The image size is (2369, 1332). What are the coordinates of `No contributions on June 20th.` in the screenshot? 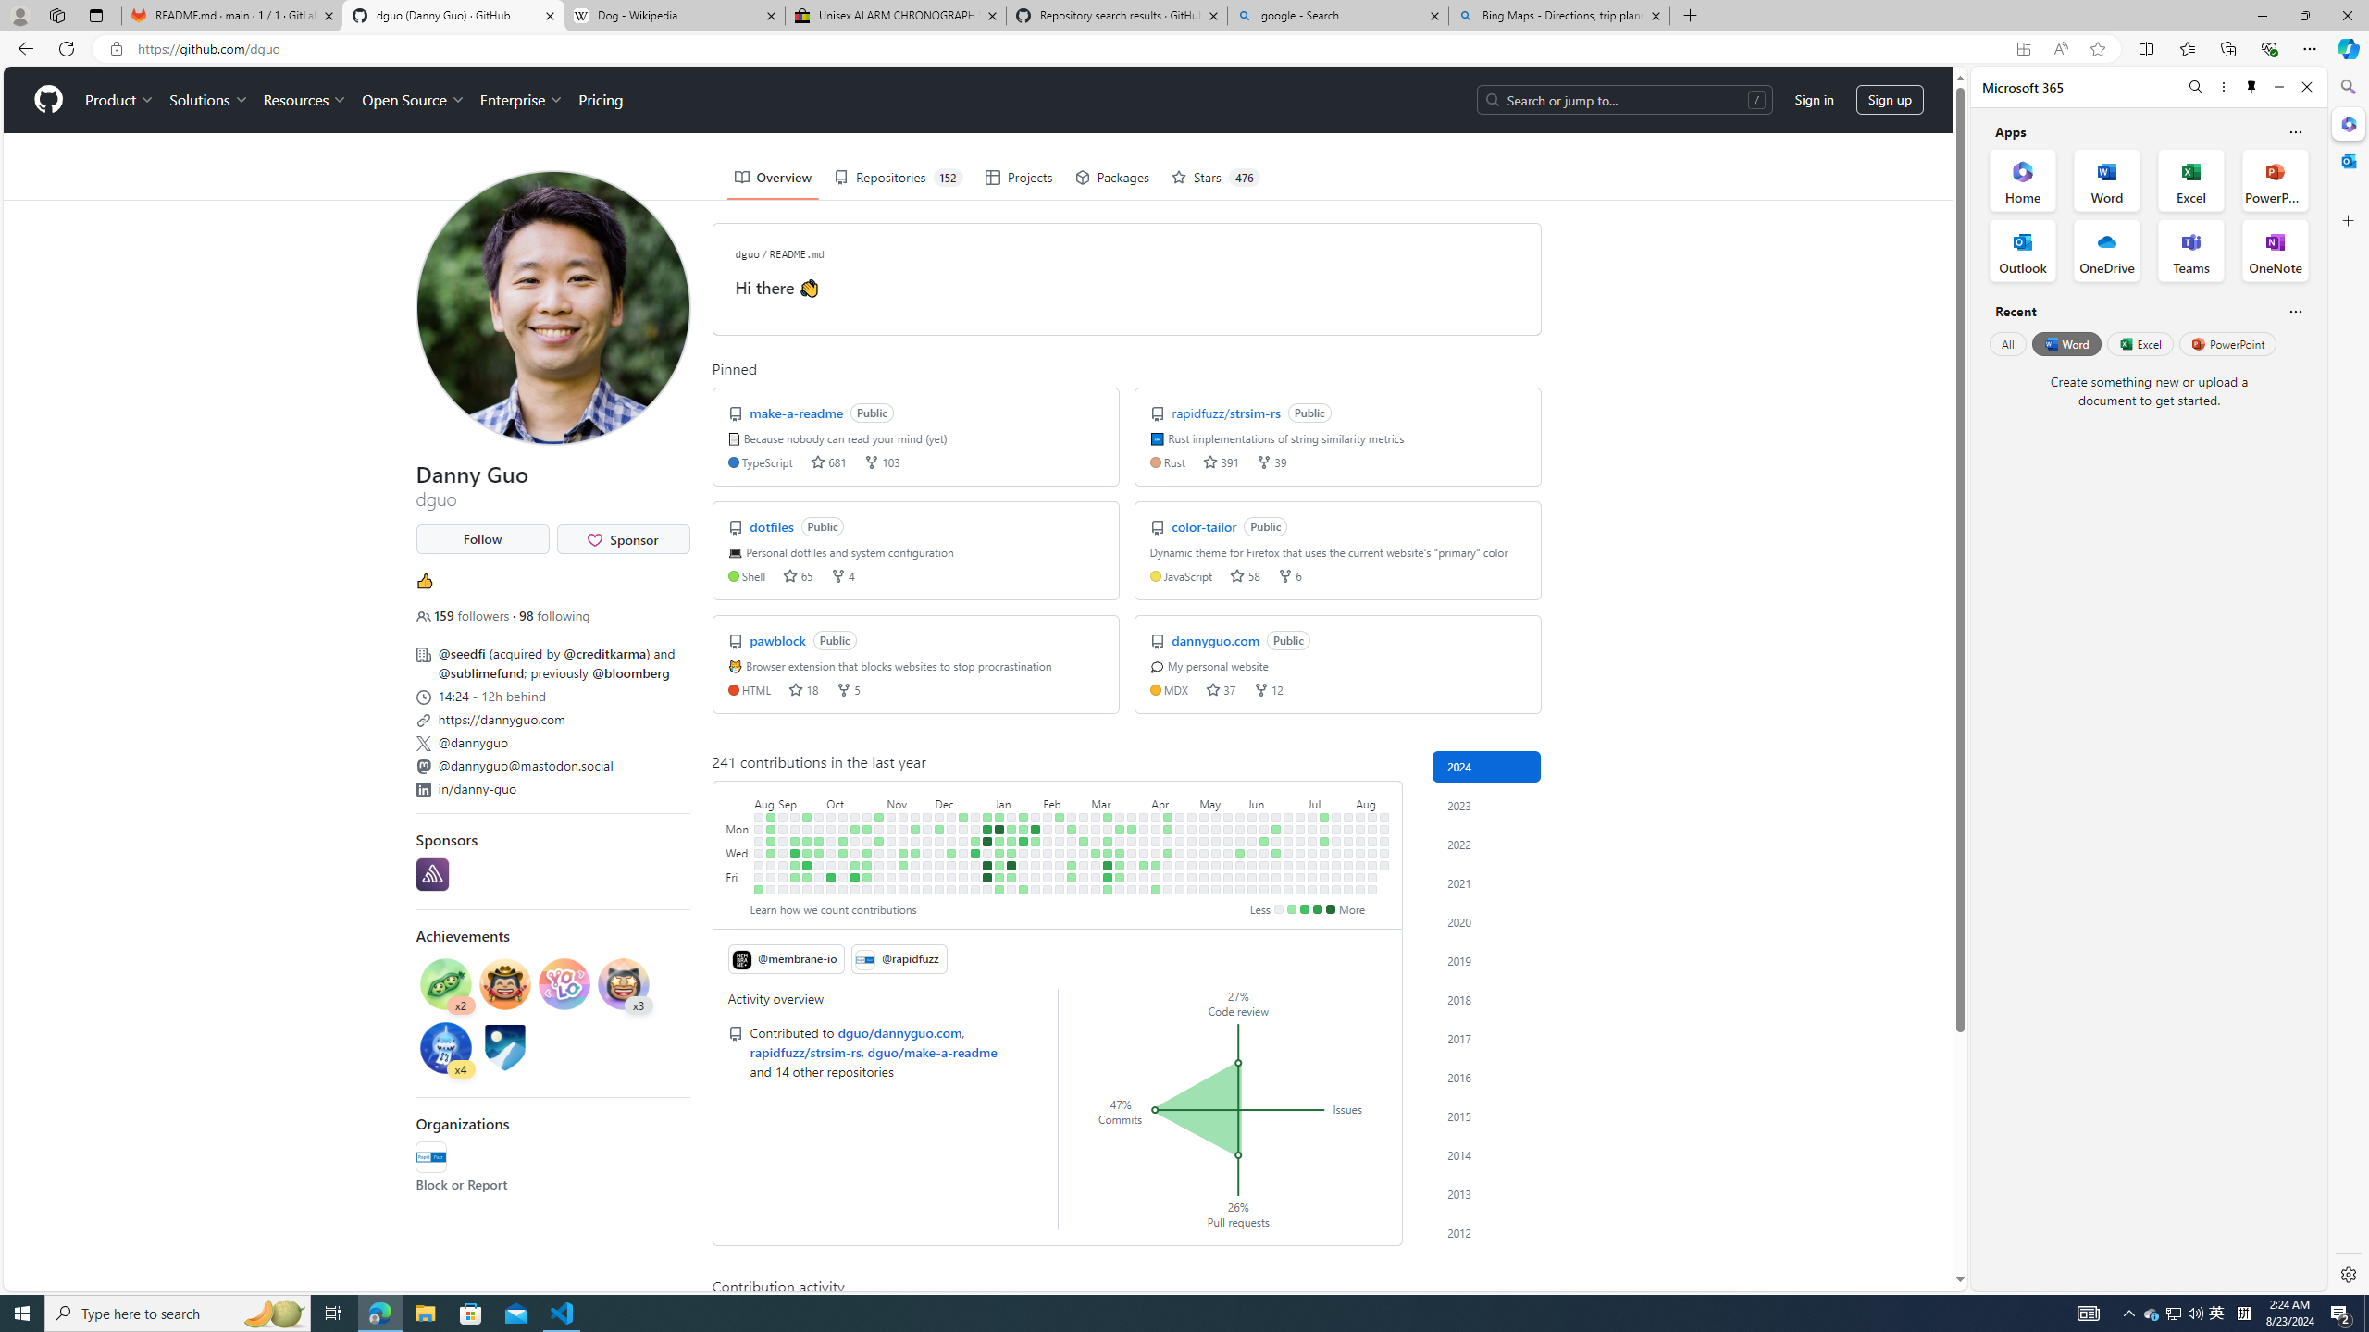 It's located at (1276, 865).